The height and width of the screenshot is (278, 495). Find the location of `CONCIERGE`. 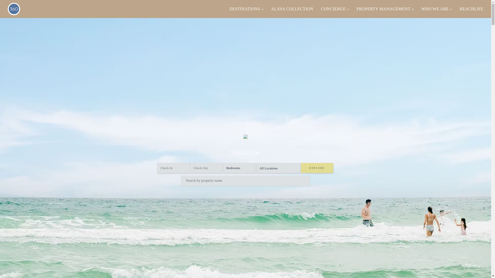

CONCIERGE is located at coordinates (335, 9).